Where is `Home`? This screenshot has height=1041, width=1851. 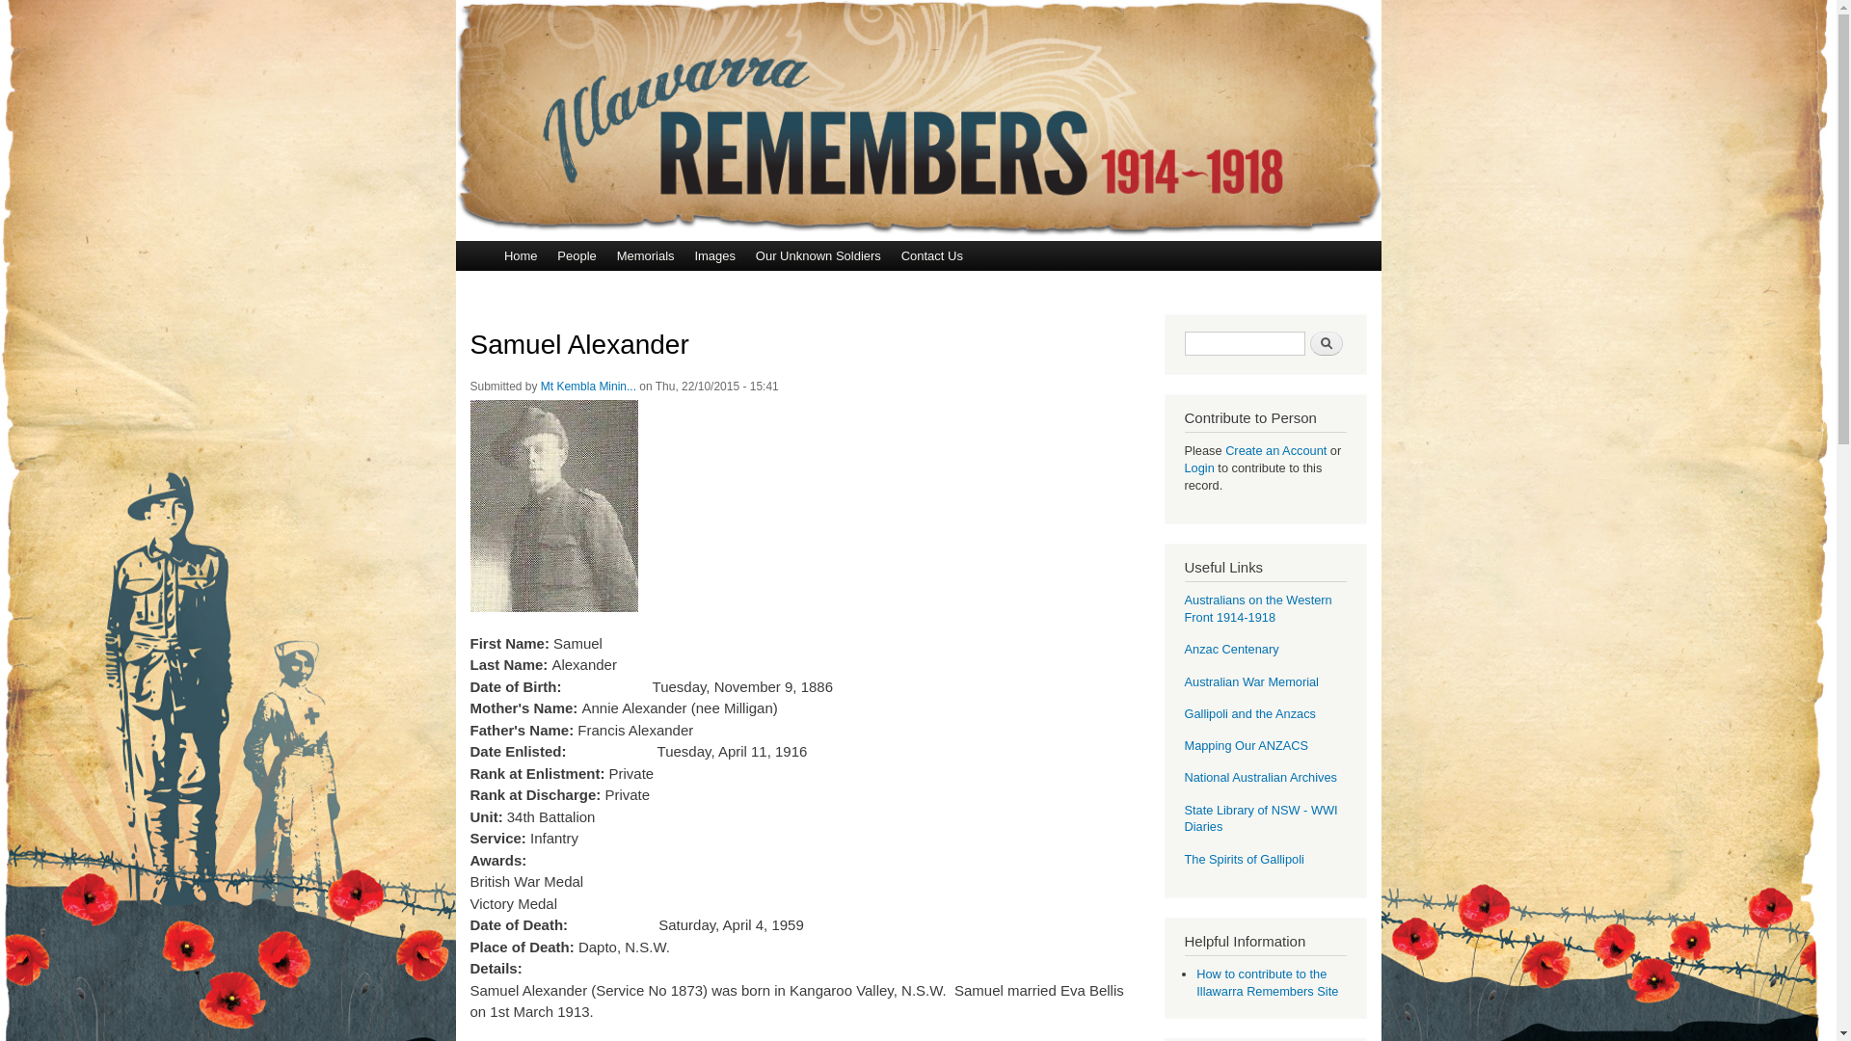 Home is located at coordinates (521, 256).